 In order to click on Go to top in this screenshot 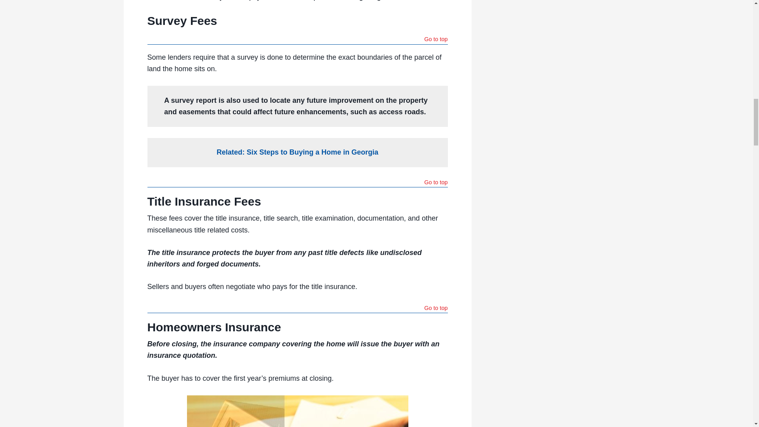, I will do `click(436, 183)`.